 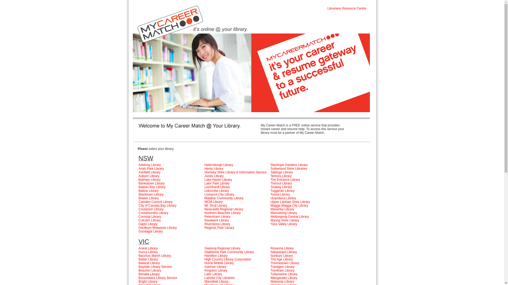 What do you see at coordinates (216, 270) in the screenshot?
I see `Kingston Library` at bounding box center [216, 270].